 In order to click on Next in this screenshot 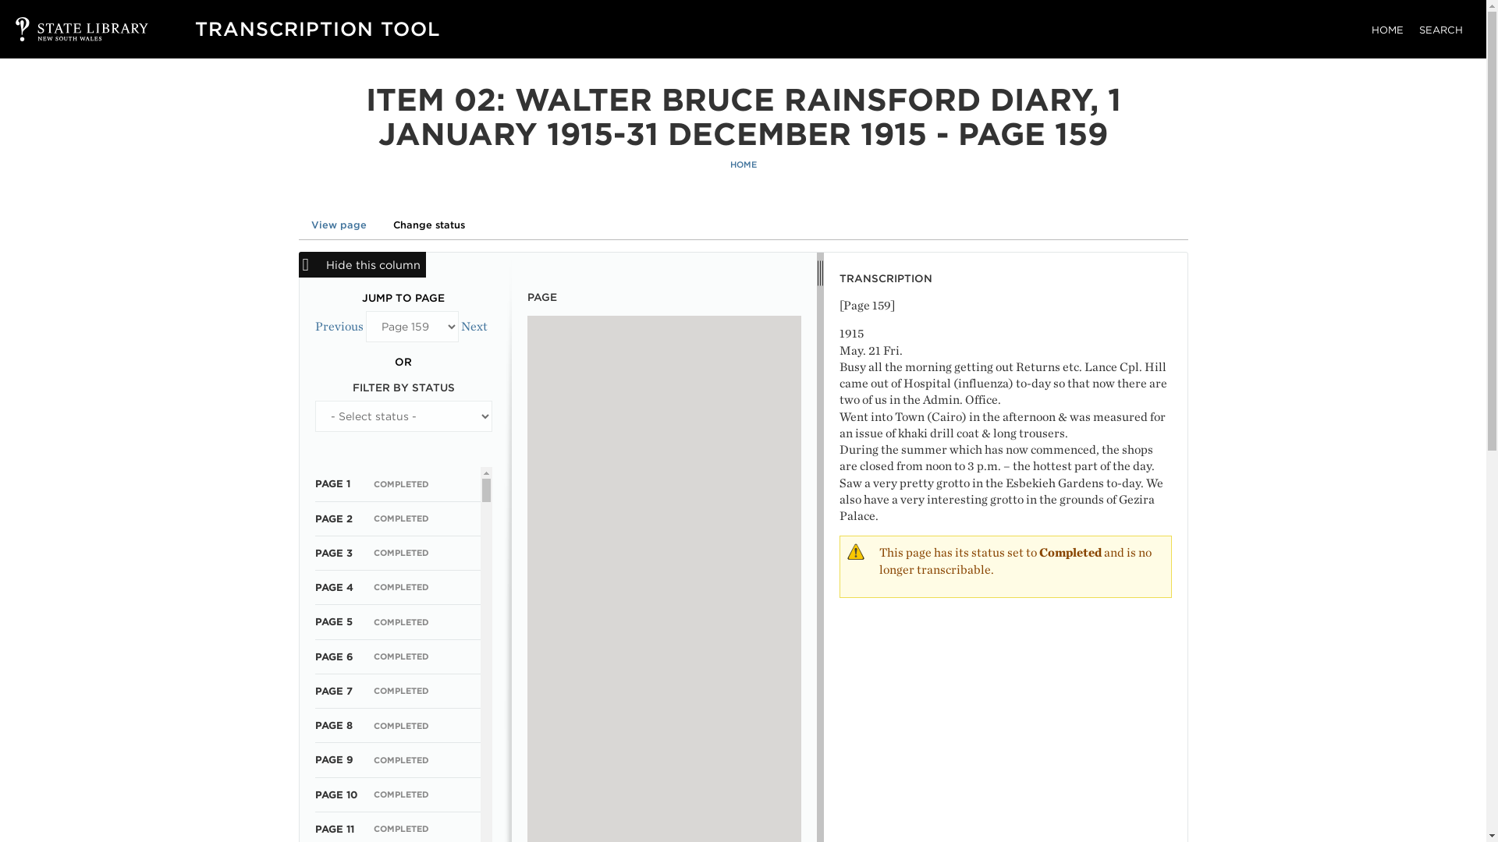, I will do `click(473, 326)`.